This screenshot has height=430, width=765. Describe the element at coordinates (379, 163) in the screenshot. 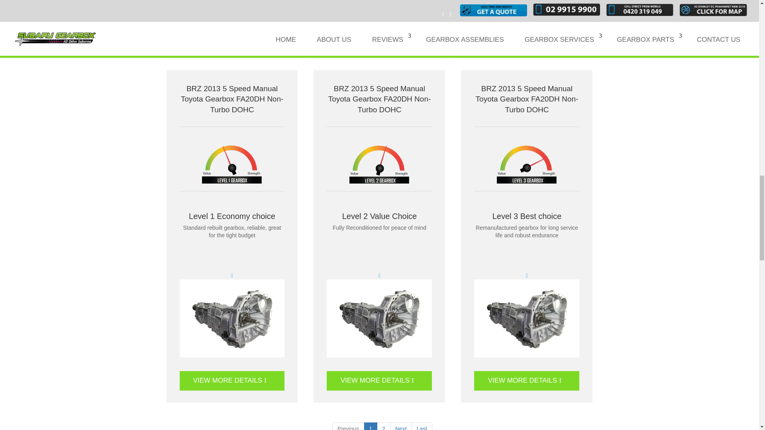

I see `level2-gearbox` at that location.